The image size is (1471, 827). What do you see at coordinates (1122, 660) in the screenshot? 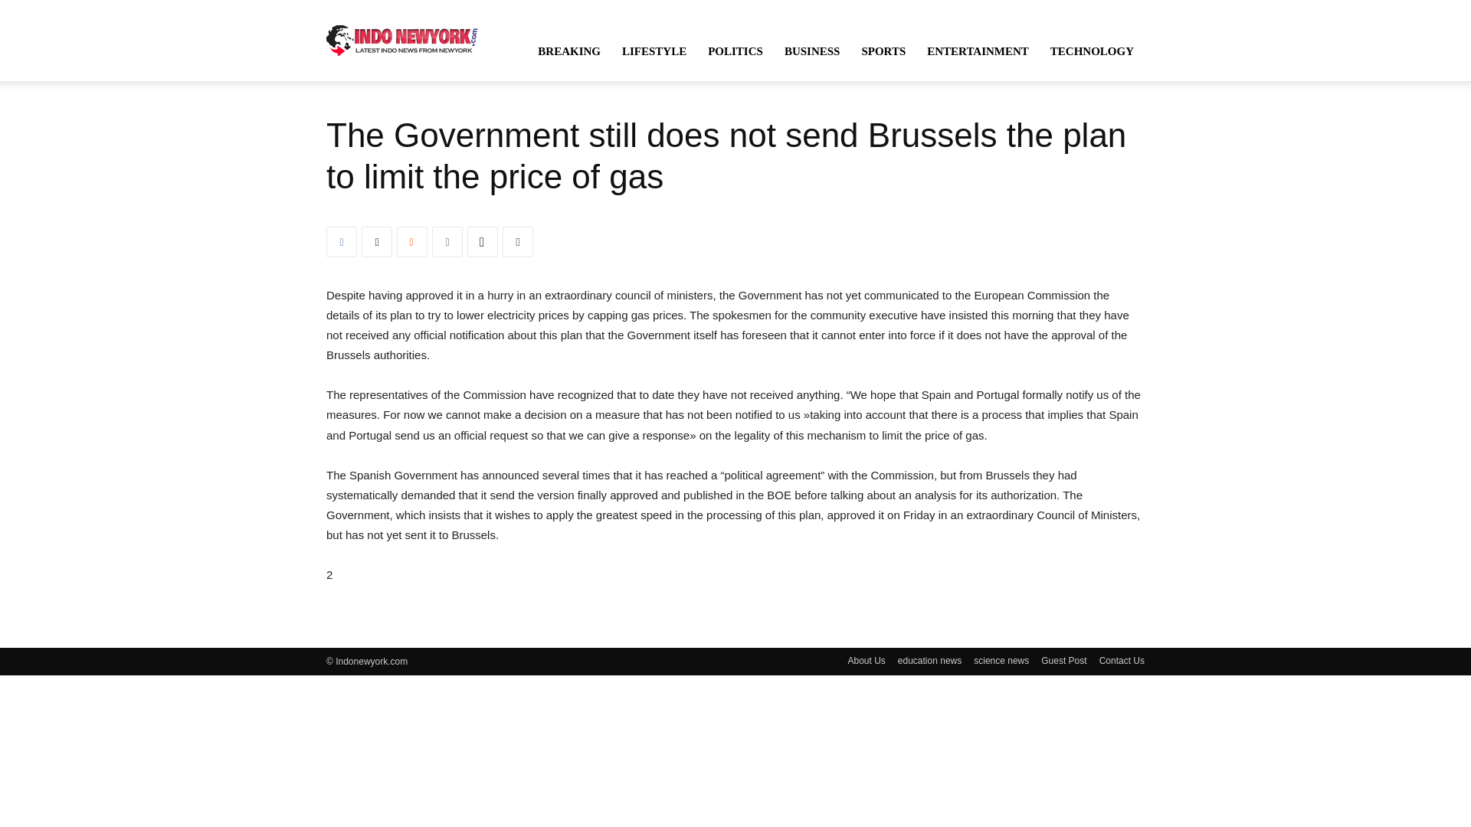
I see `Contact Us` at bounding box center [1122, 660].